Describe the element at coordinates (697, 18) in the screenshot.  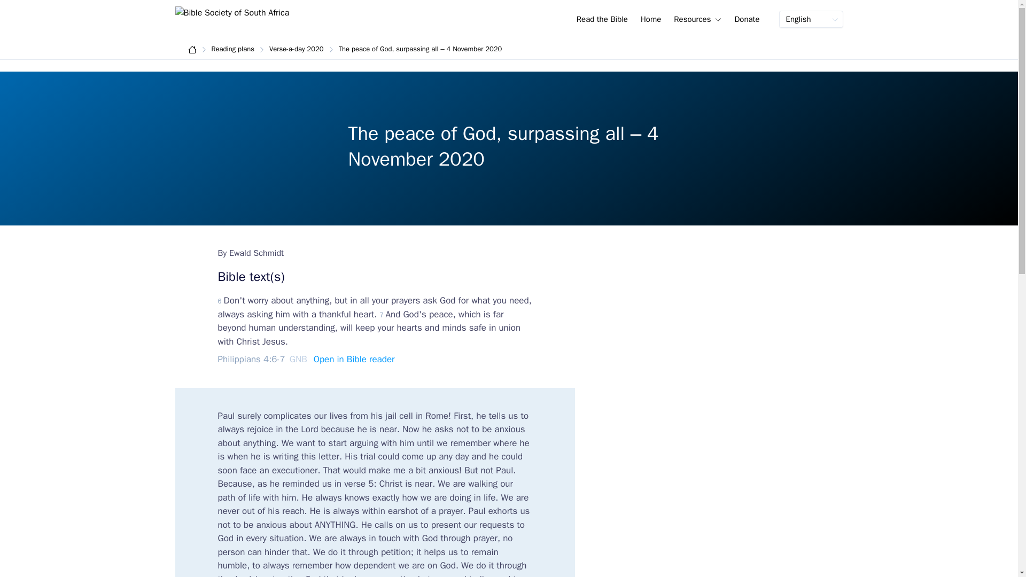
I see `Resources` at that location.